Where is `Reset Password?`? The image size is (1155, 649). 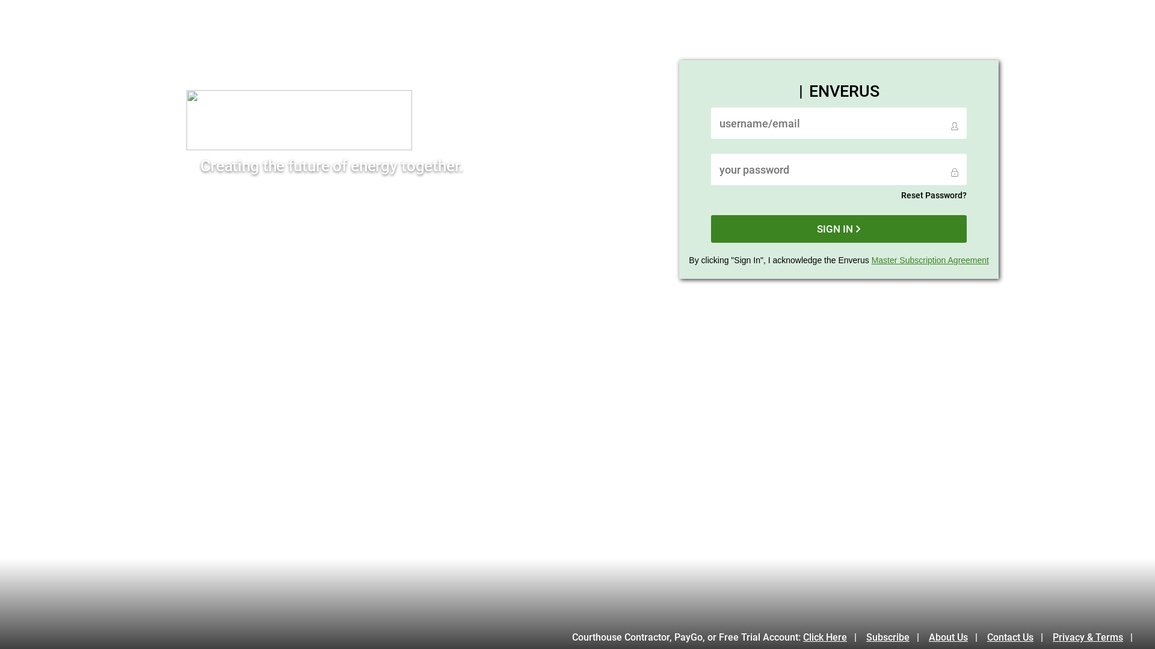
Reset Password? is located at coordinates (934, 195).